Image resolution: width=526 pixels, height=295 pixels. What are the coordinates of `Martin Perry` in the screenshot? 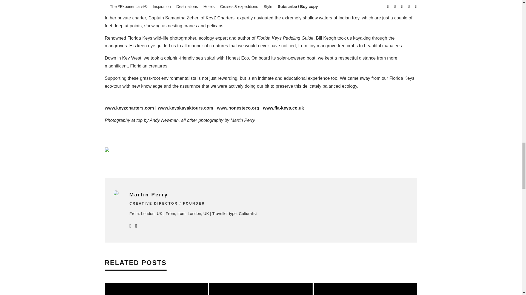 It's located at (148, 194).